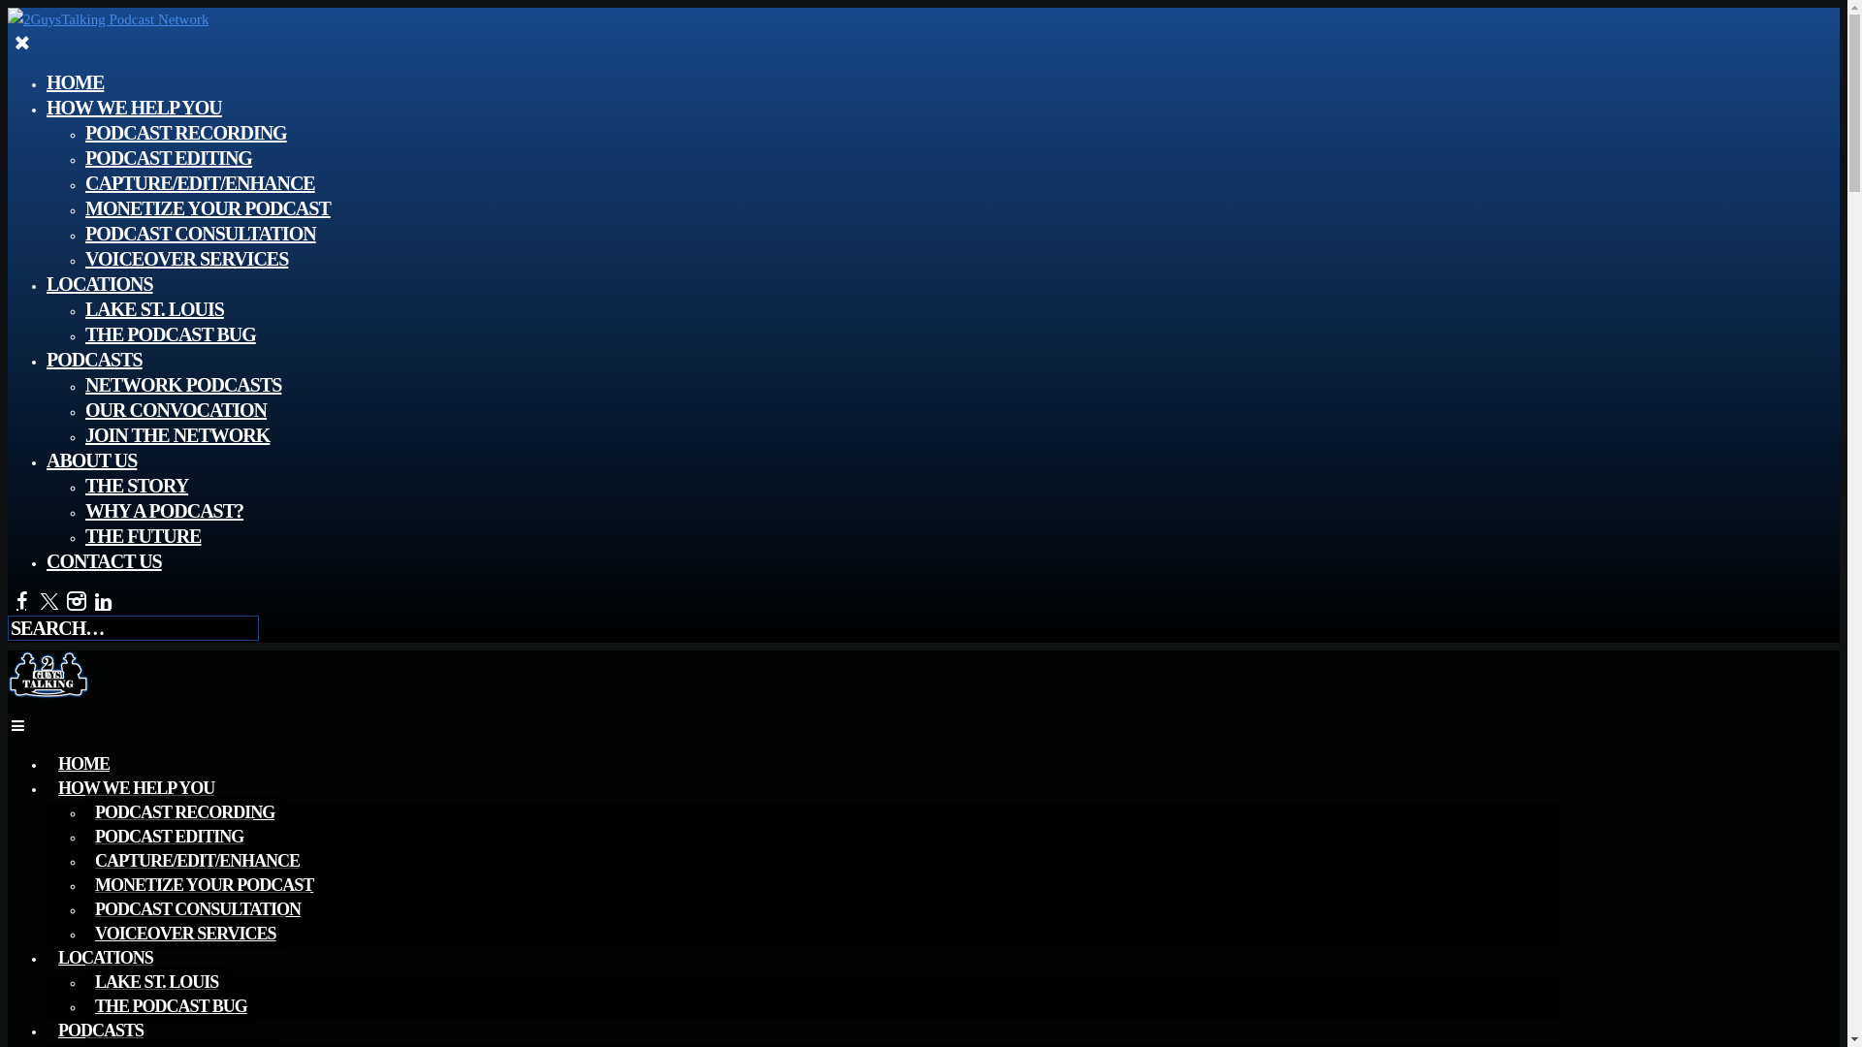  What do you see at coordinates (103, 601) in the screenshot?
I see `Follow us on LinkedIn` at bounding box center [103, 601].